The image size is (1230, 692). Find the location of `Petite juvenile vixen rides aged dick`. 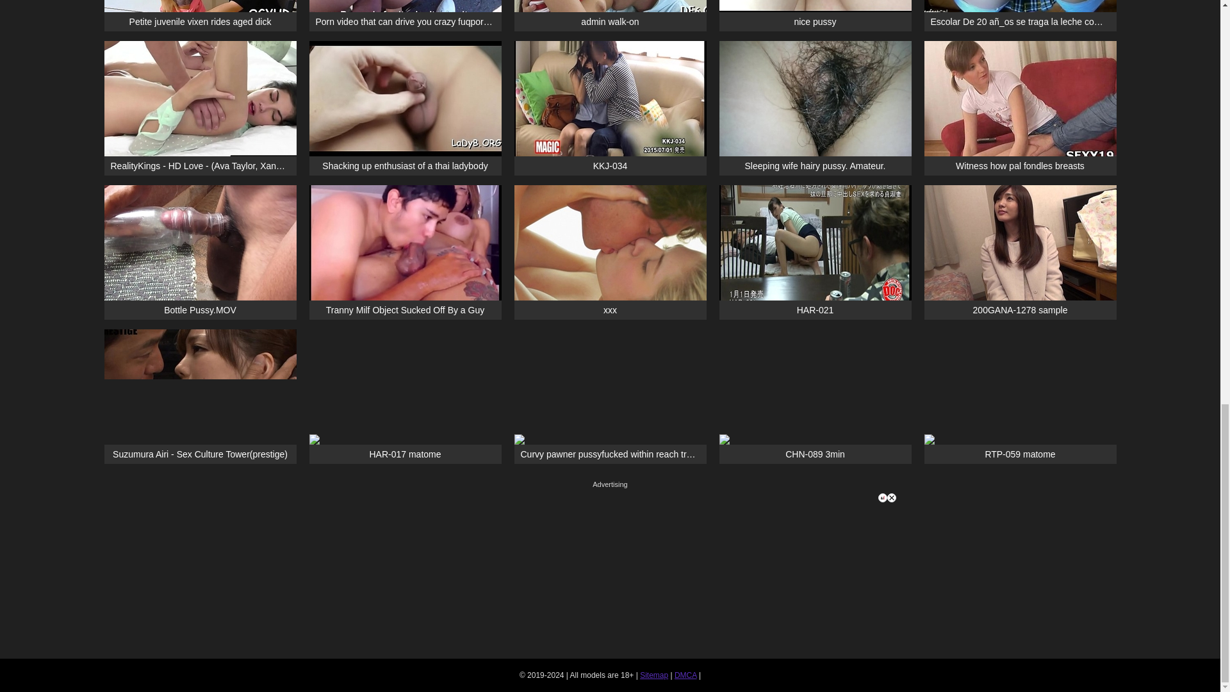

Petite juvenile vixen rides aged dick is located at coordinates (200, 15).